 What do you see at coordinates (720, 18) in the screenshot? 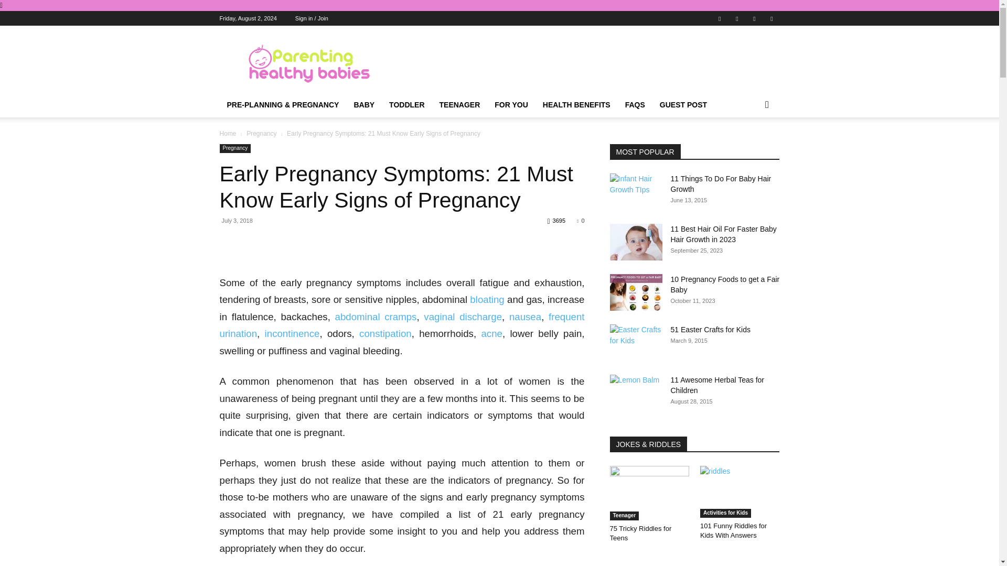
I see `Facebook` at bounding box center [720, 18].